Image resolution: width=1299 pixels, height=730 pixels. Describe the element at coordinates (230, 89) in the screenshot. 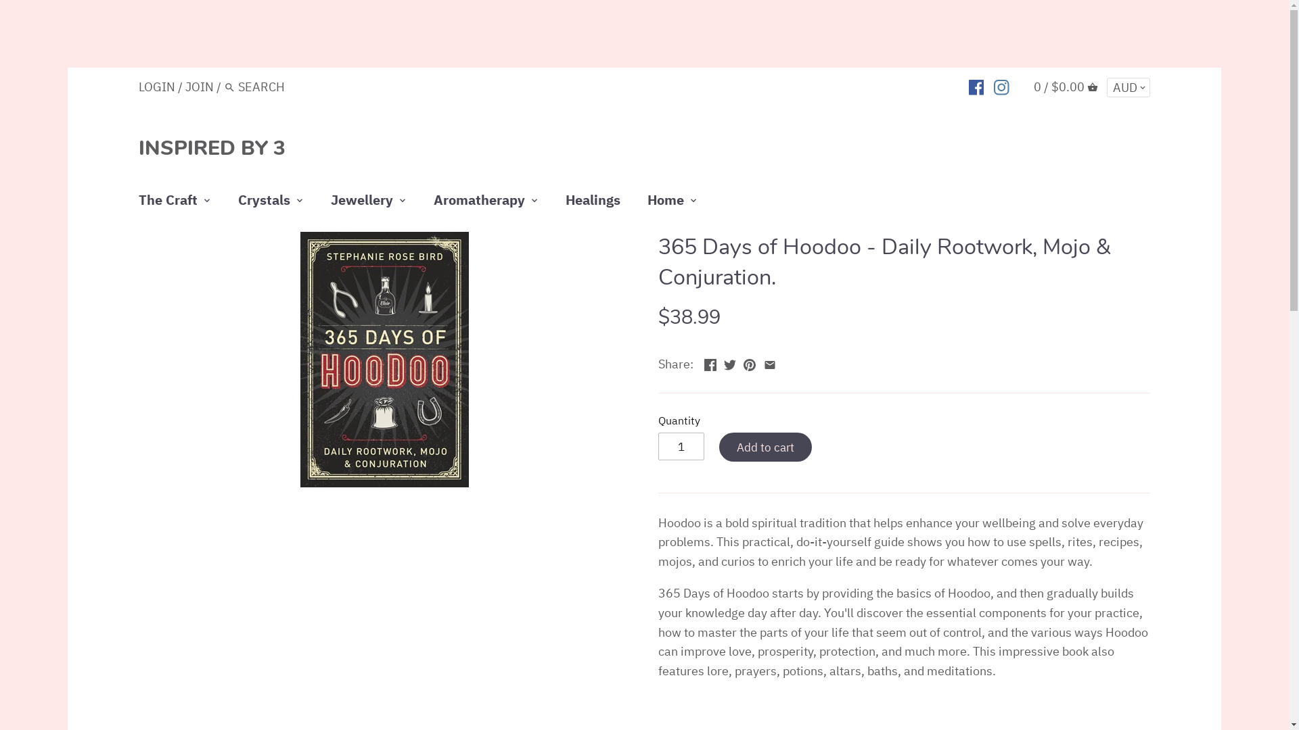

I see `Search` at that location.